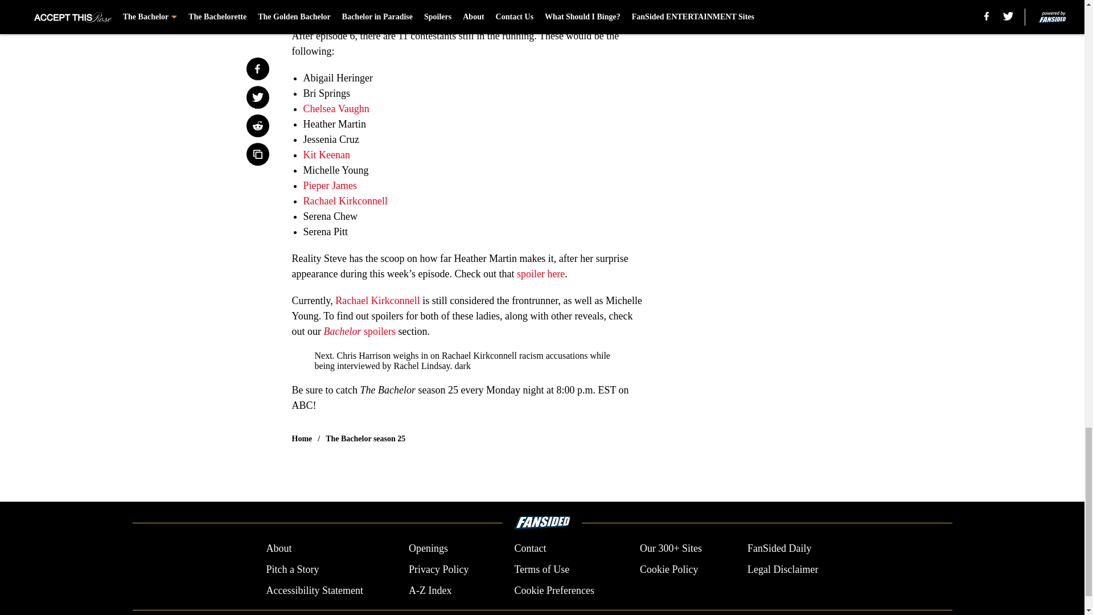 The height and width of the screenshot is (615, 1093). What do you see at coordinates (278, 549) in the screenshot?
I see `About` at bounding box center [278, 549].